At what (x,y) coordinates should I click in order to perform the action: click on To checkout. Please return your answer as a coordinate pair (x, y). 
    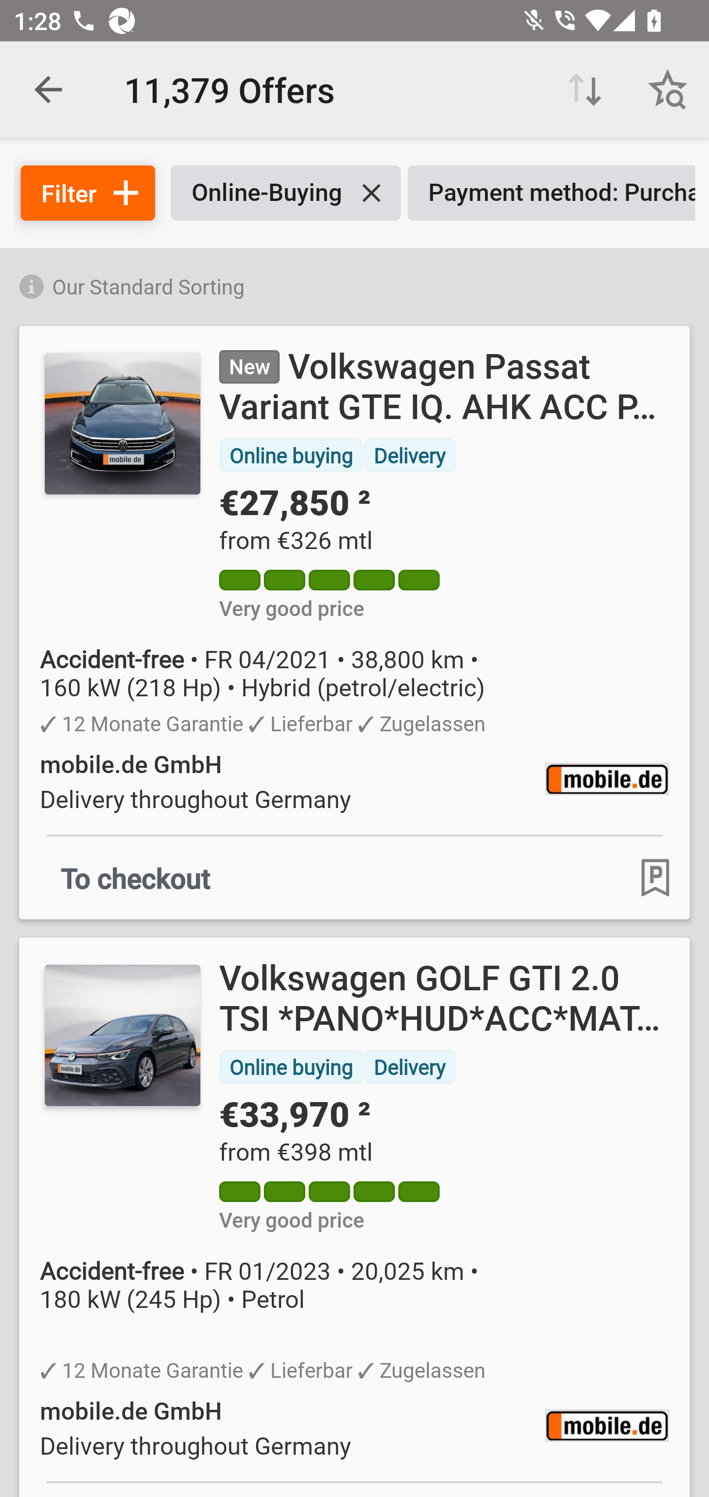
    Looking at the image, I should click on (136, 878).